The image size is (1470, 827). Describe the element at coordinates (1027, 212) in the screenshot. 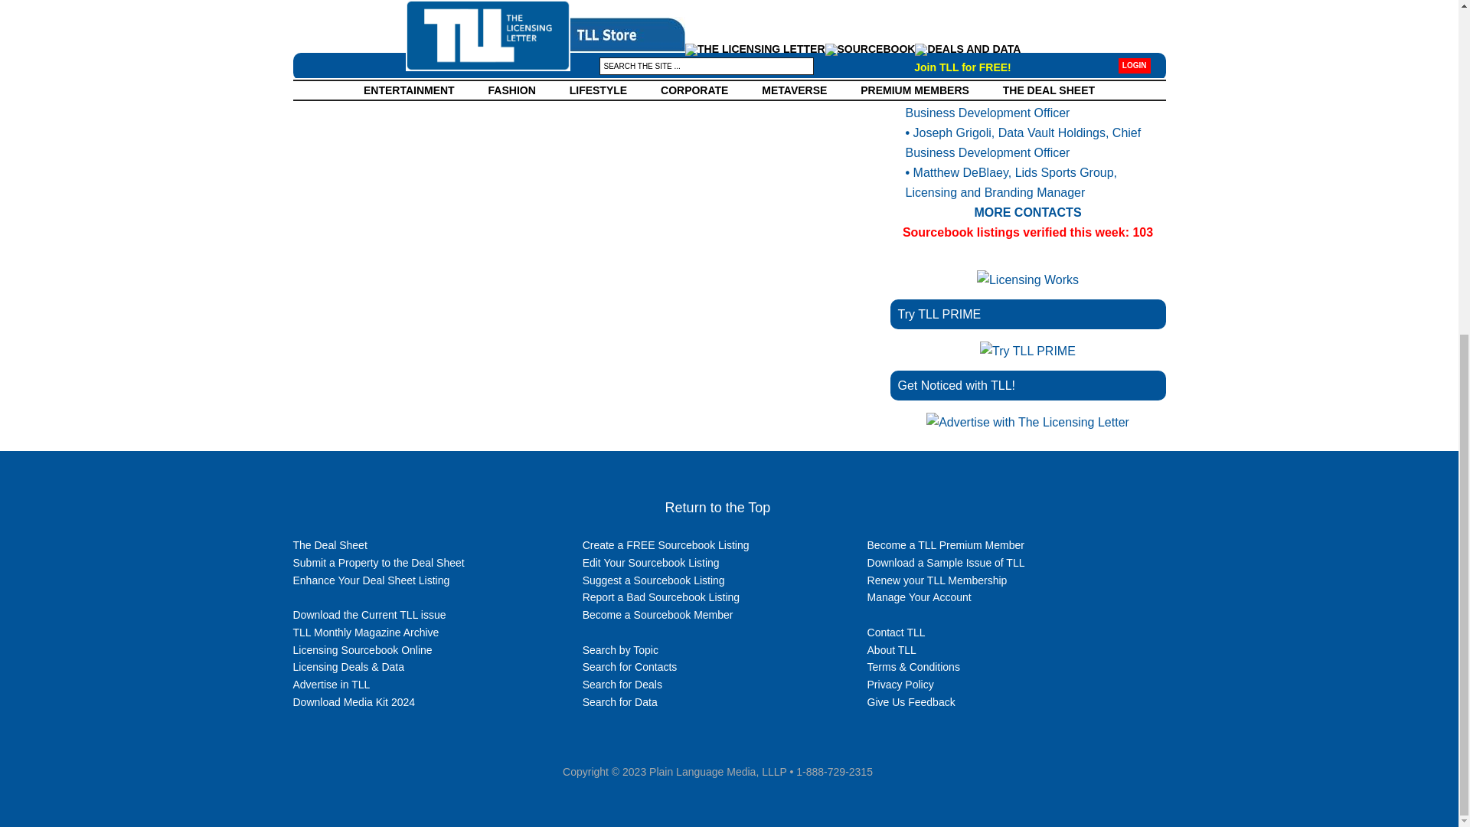

I see `MORE CONTACTS` at that location.